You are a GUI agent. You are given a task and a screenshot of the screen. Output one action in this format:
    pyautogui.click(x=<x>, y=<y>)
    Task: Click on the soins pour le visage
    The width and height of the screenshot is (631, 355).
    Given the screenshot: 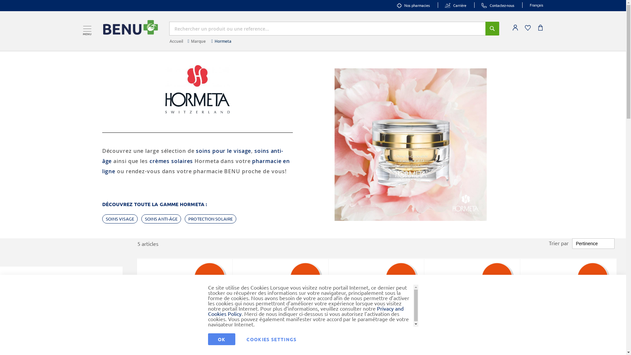 What is the action you would take?
    pyautogui.click(x=223, y=151)
    